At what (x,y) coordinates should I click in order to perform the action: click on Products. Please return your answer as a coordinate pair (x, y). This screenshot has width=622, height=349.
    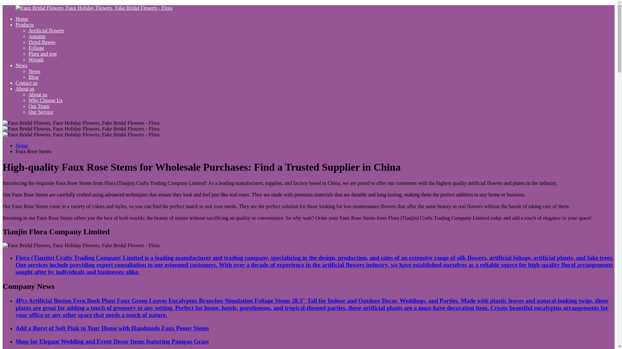
    Looking at the image, I should click on (25, 25).